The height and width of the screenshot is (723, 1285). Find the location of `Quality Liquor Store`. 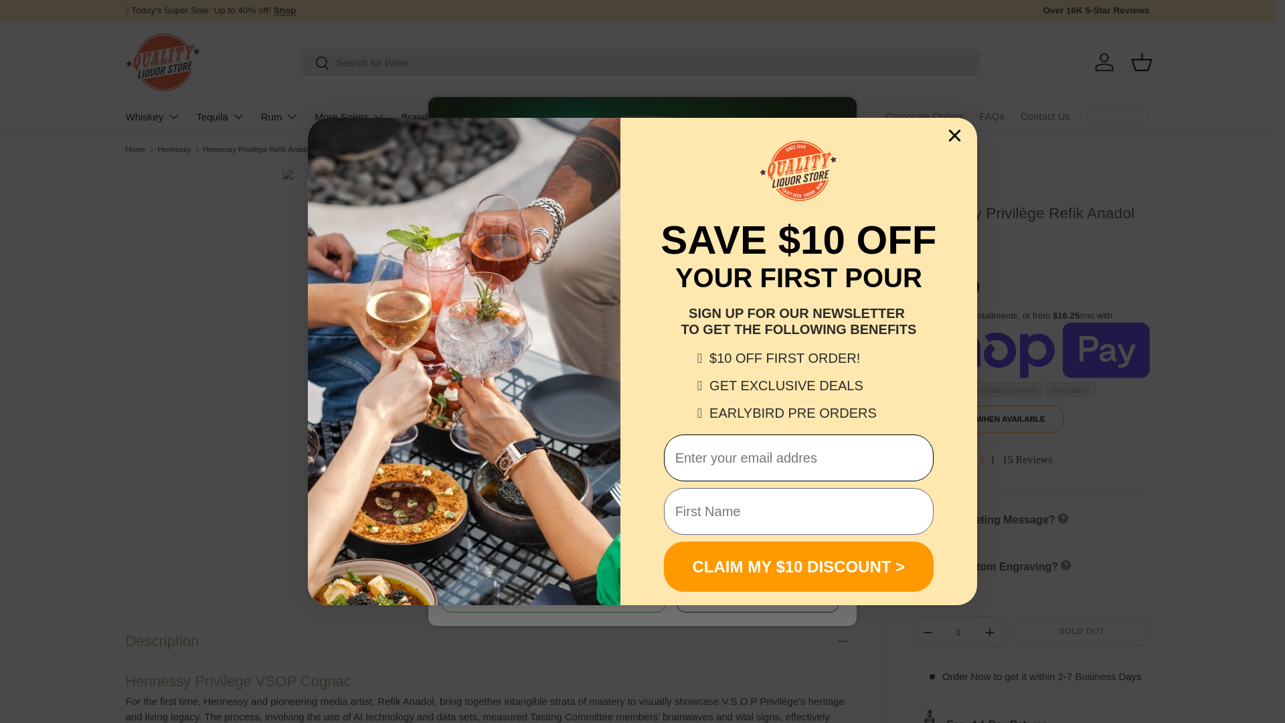

Quality Liquor Store is located at coordinates (982, 460).